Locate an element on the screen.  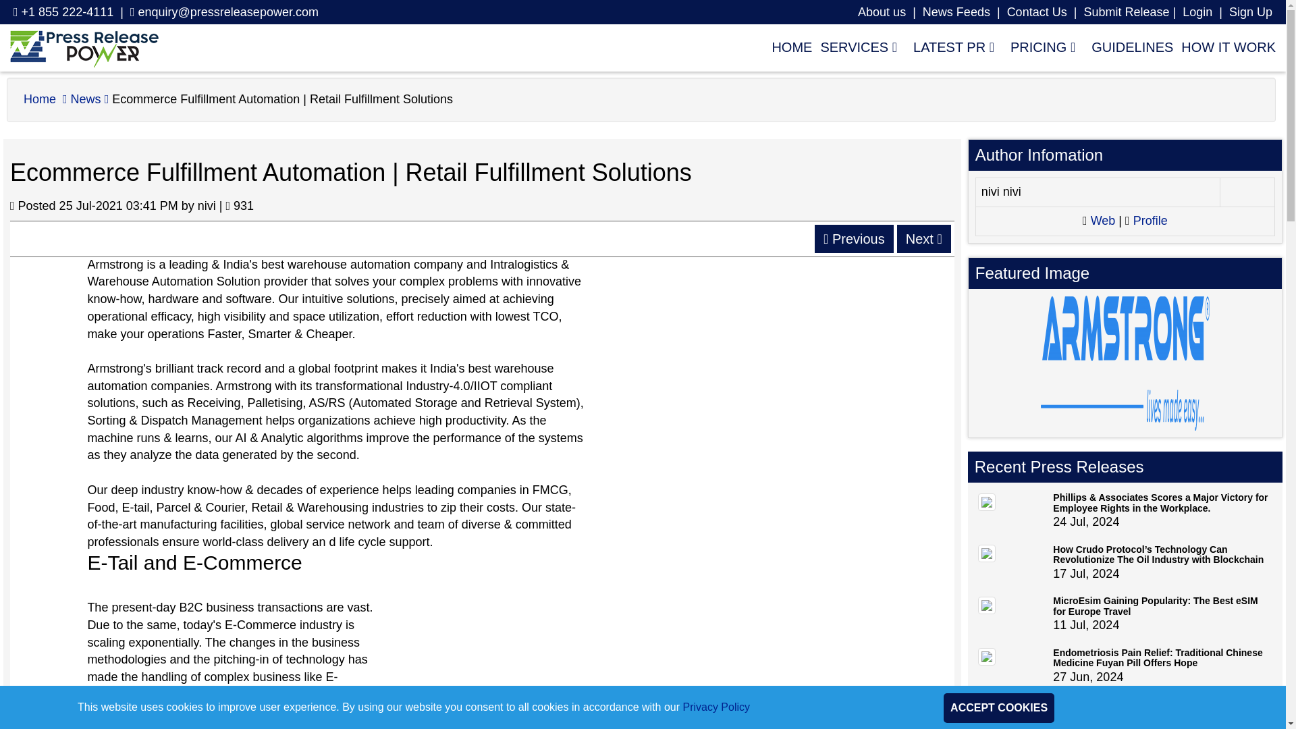
Press Release Distribution Free is located at coordinates (84, 48).